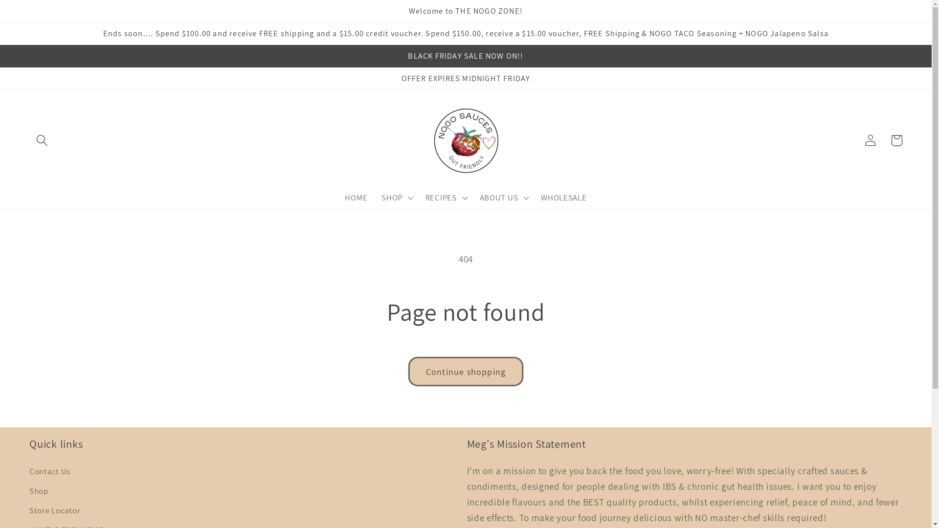  Describe the element at coordinates (356, 198) in the screenshot. I see `HOME` at that location.